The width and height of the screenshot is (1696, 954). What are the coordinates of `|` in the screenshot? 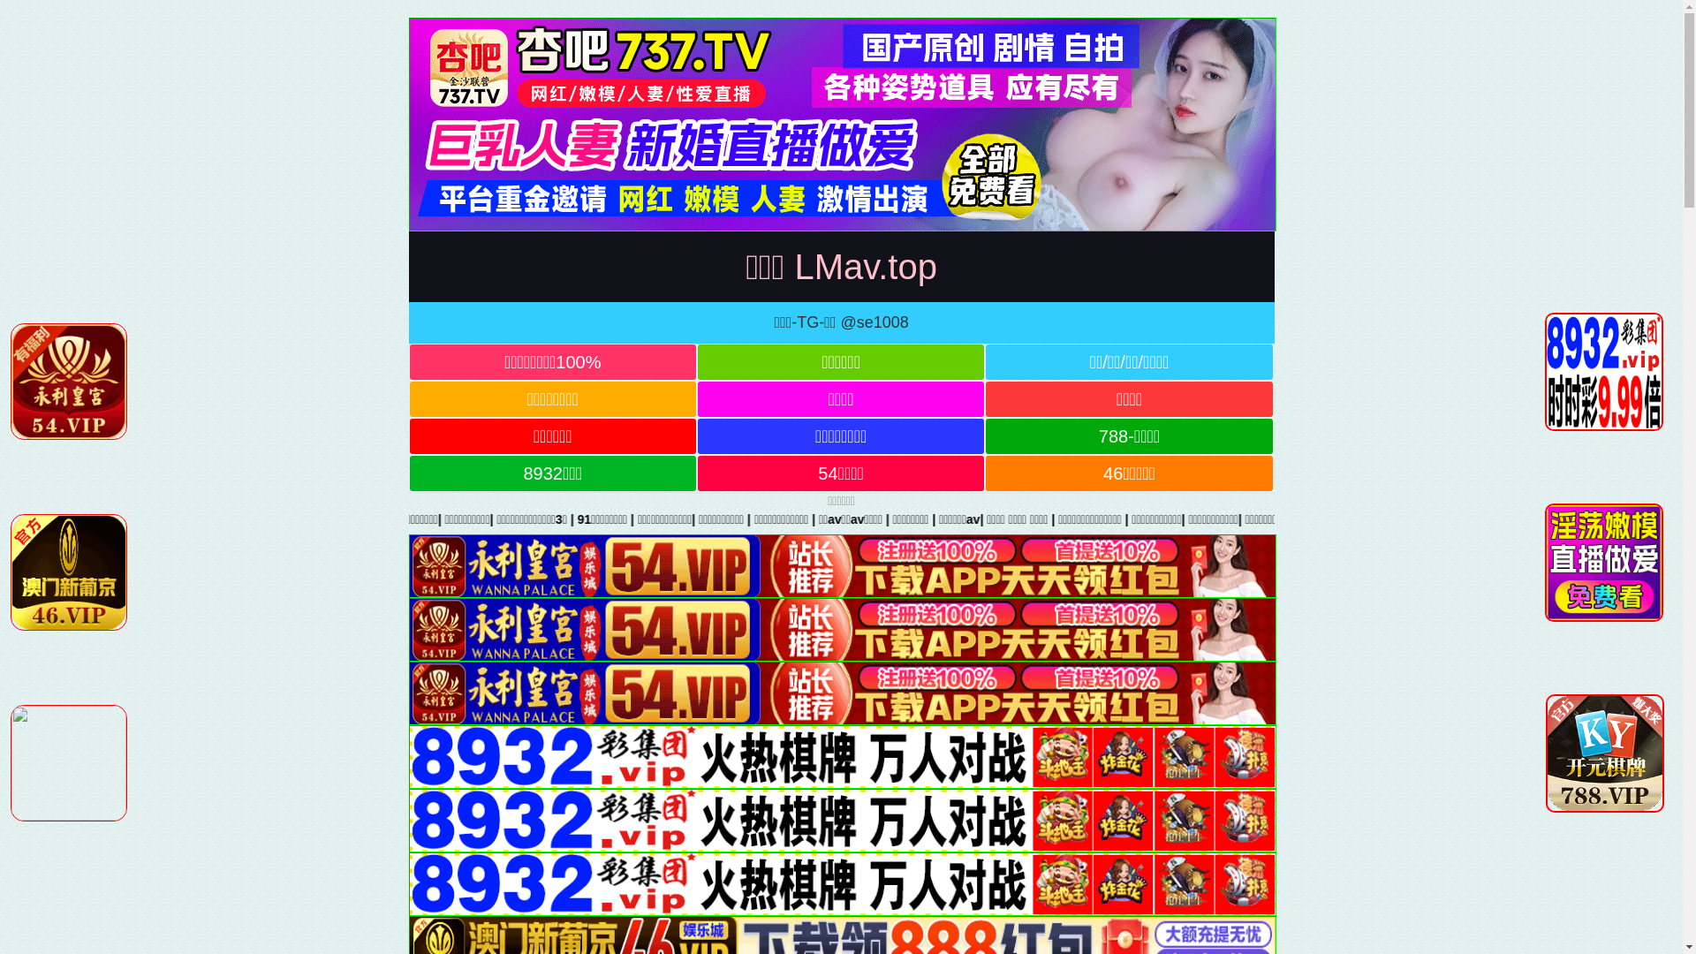 It's located at (1281, 519).